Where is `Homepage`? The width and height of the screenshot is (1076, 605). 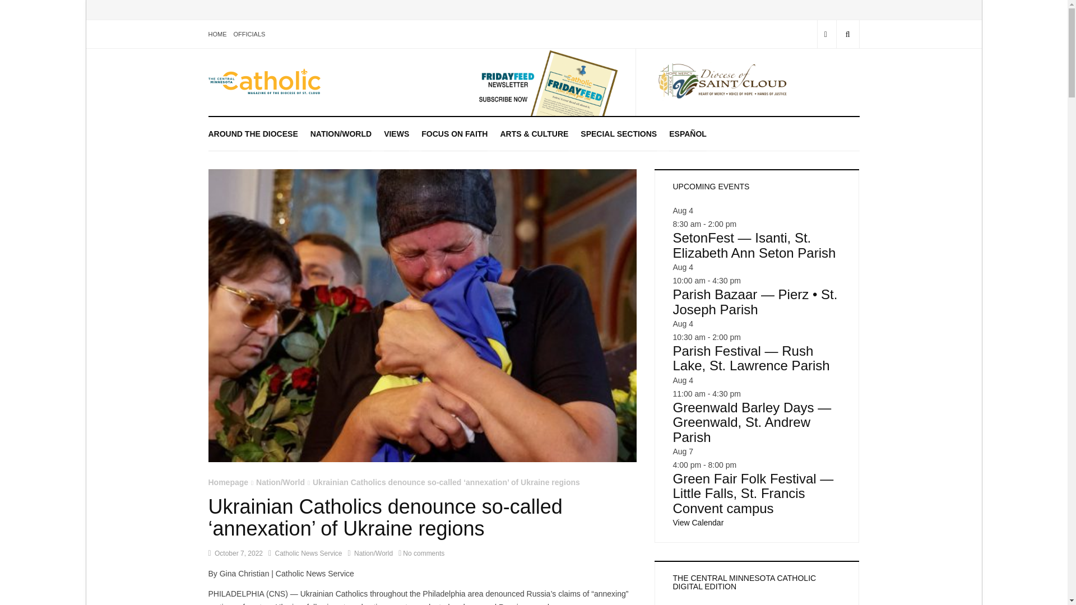 Homepage is located at coordinates (229, 482).